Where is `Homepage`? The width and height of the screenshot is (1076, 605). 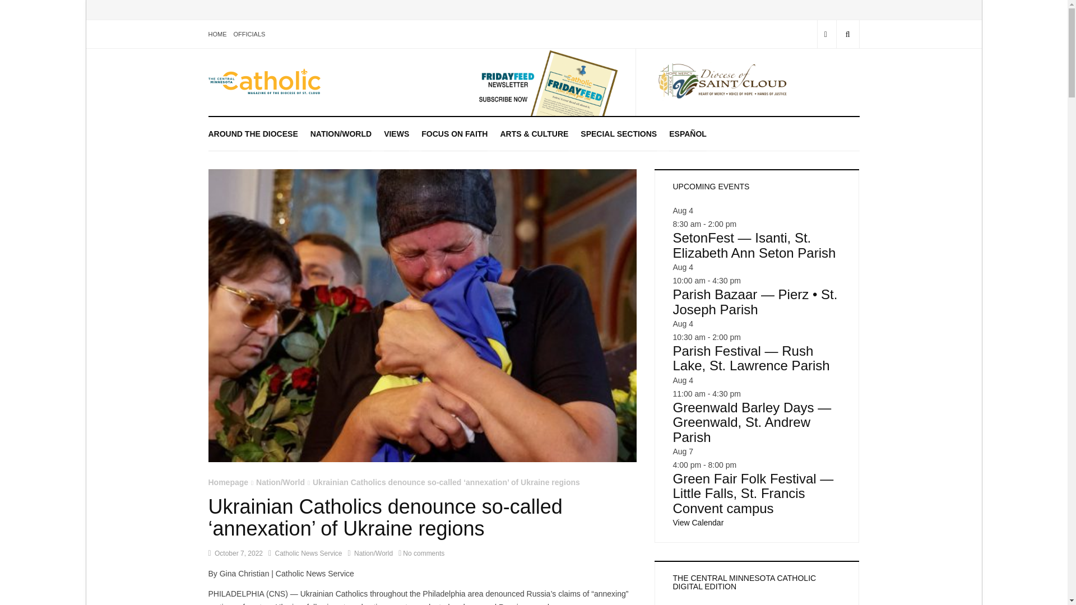 Homepage is located at coordinates (229, 482).